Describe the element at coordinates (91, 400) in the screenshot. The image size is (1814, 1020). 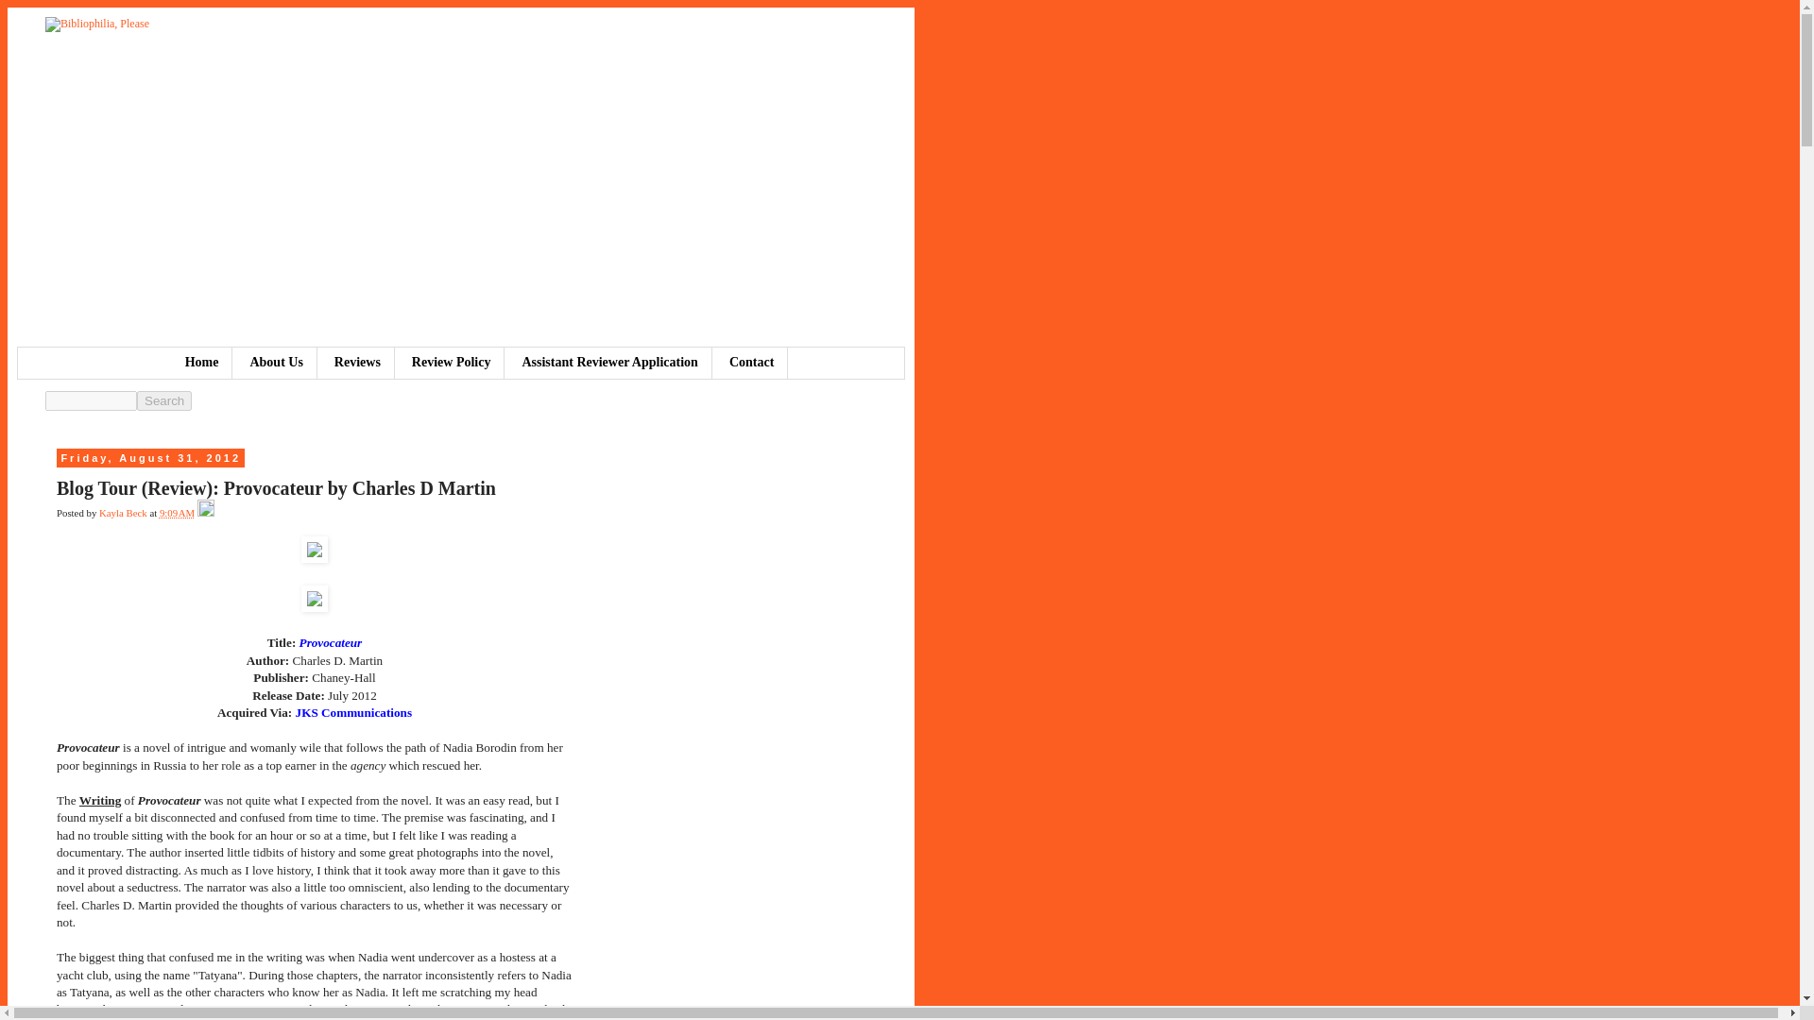
I see `search` at that location.